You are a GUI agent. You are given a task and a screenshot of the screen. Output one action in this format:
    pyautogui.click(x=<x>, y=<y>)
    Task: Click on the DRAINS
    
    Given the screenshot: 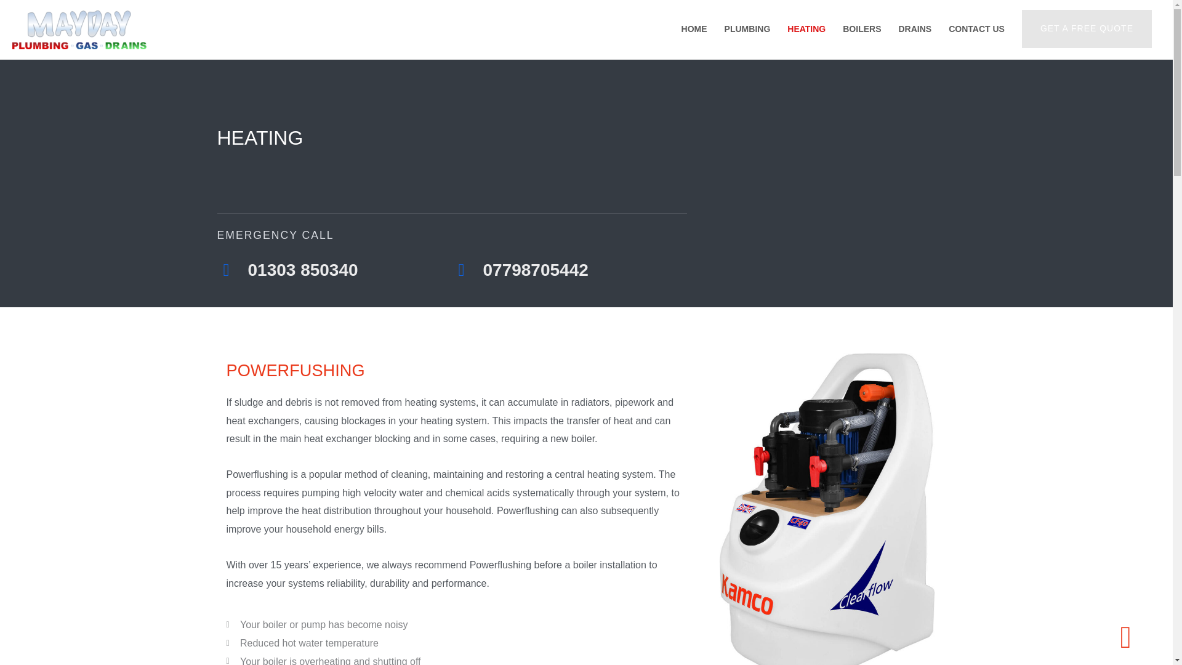 What is the action you would take?
    pyautogui.click(x=915, y=28)
    